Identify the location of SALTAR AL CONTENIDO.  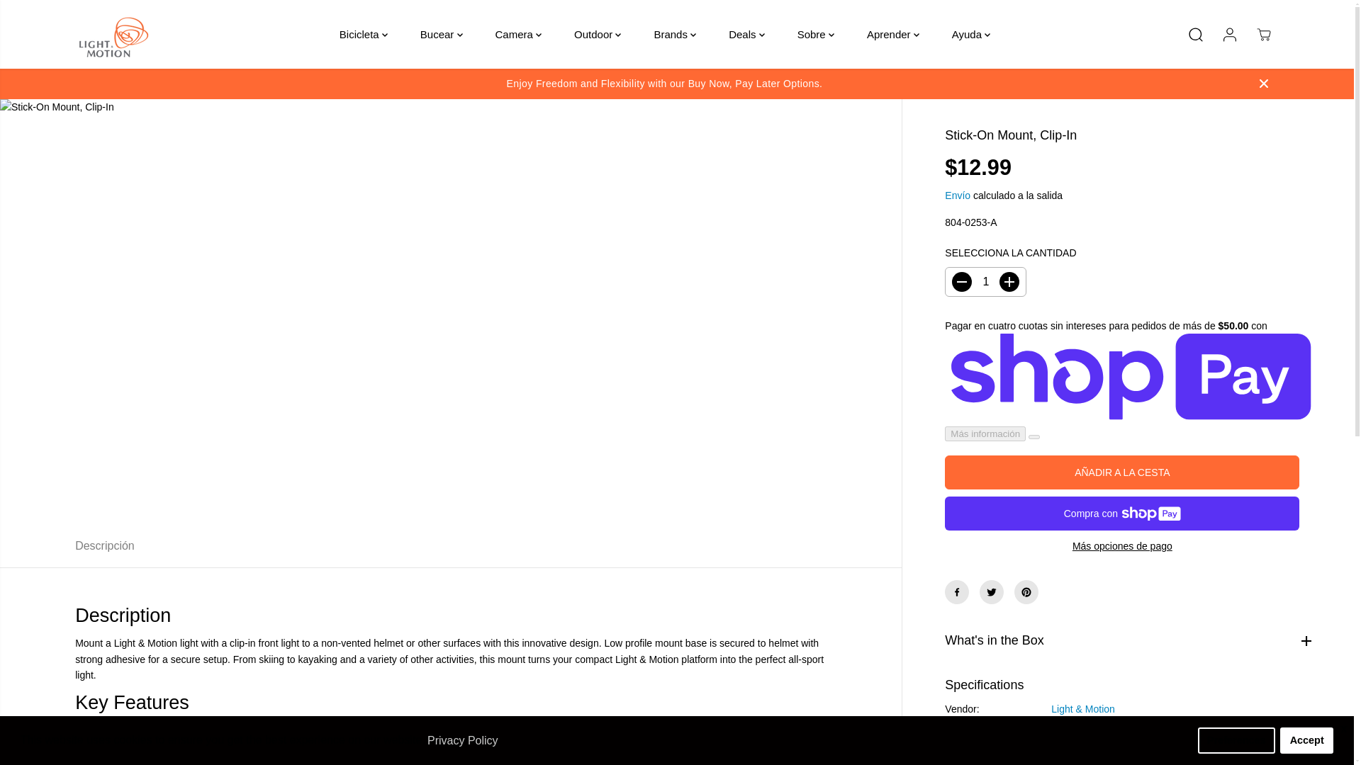
(57, 17).